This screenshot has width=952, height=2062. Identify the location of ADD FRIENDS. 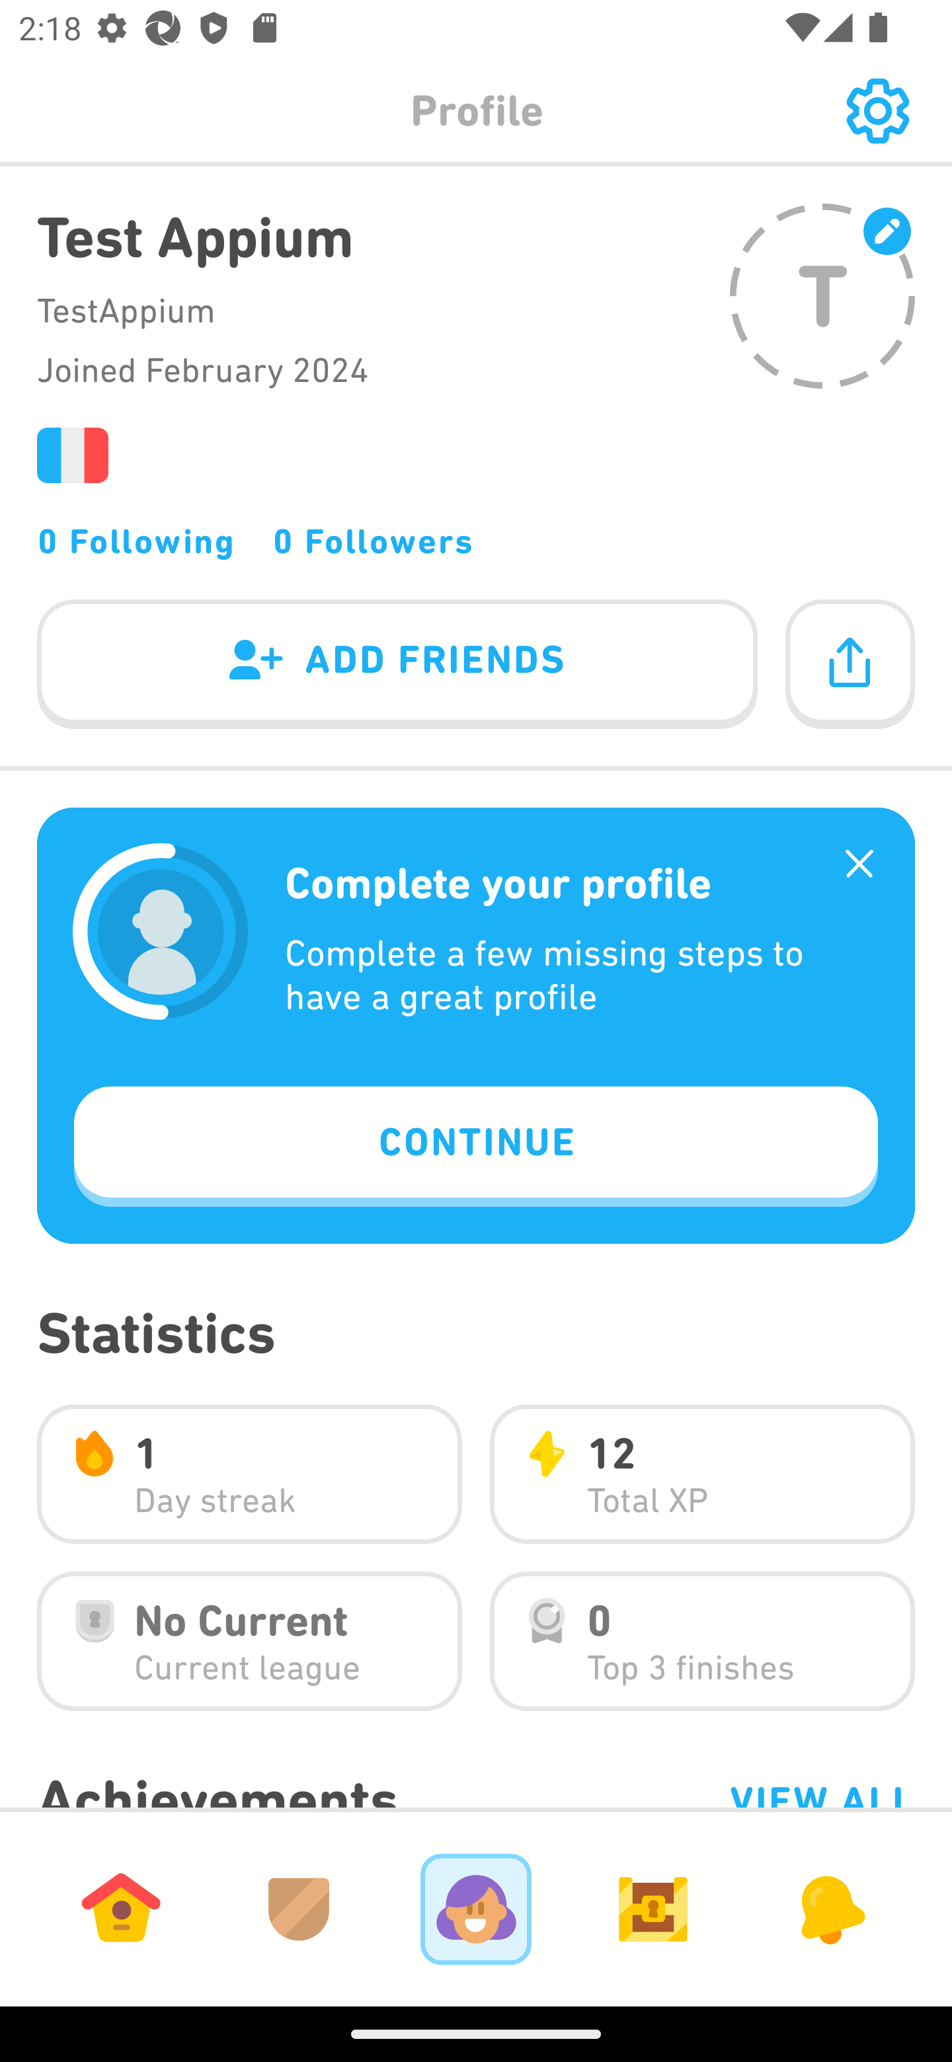
(397, 665).